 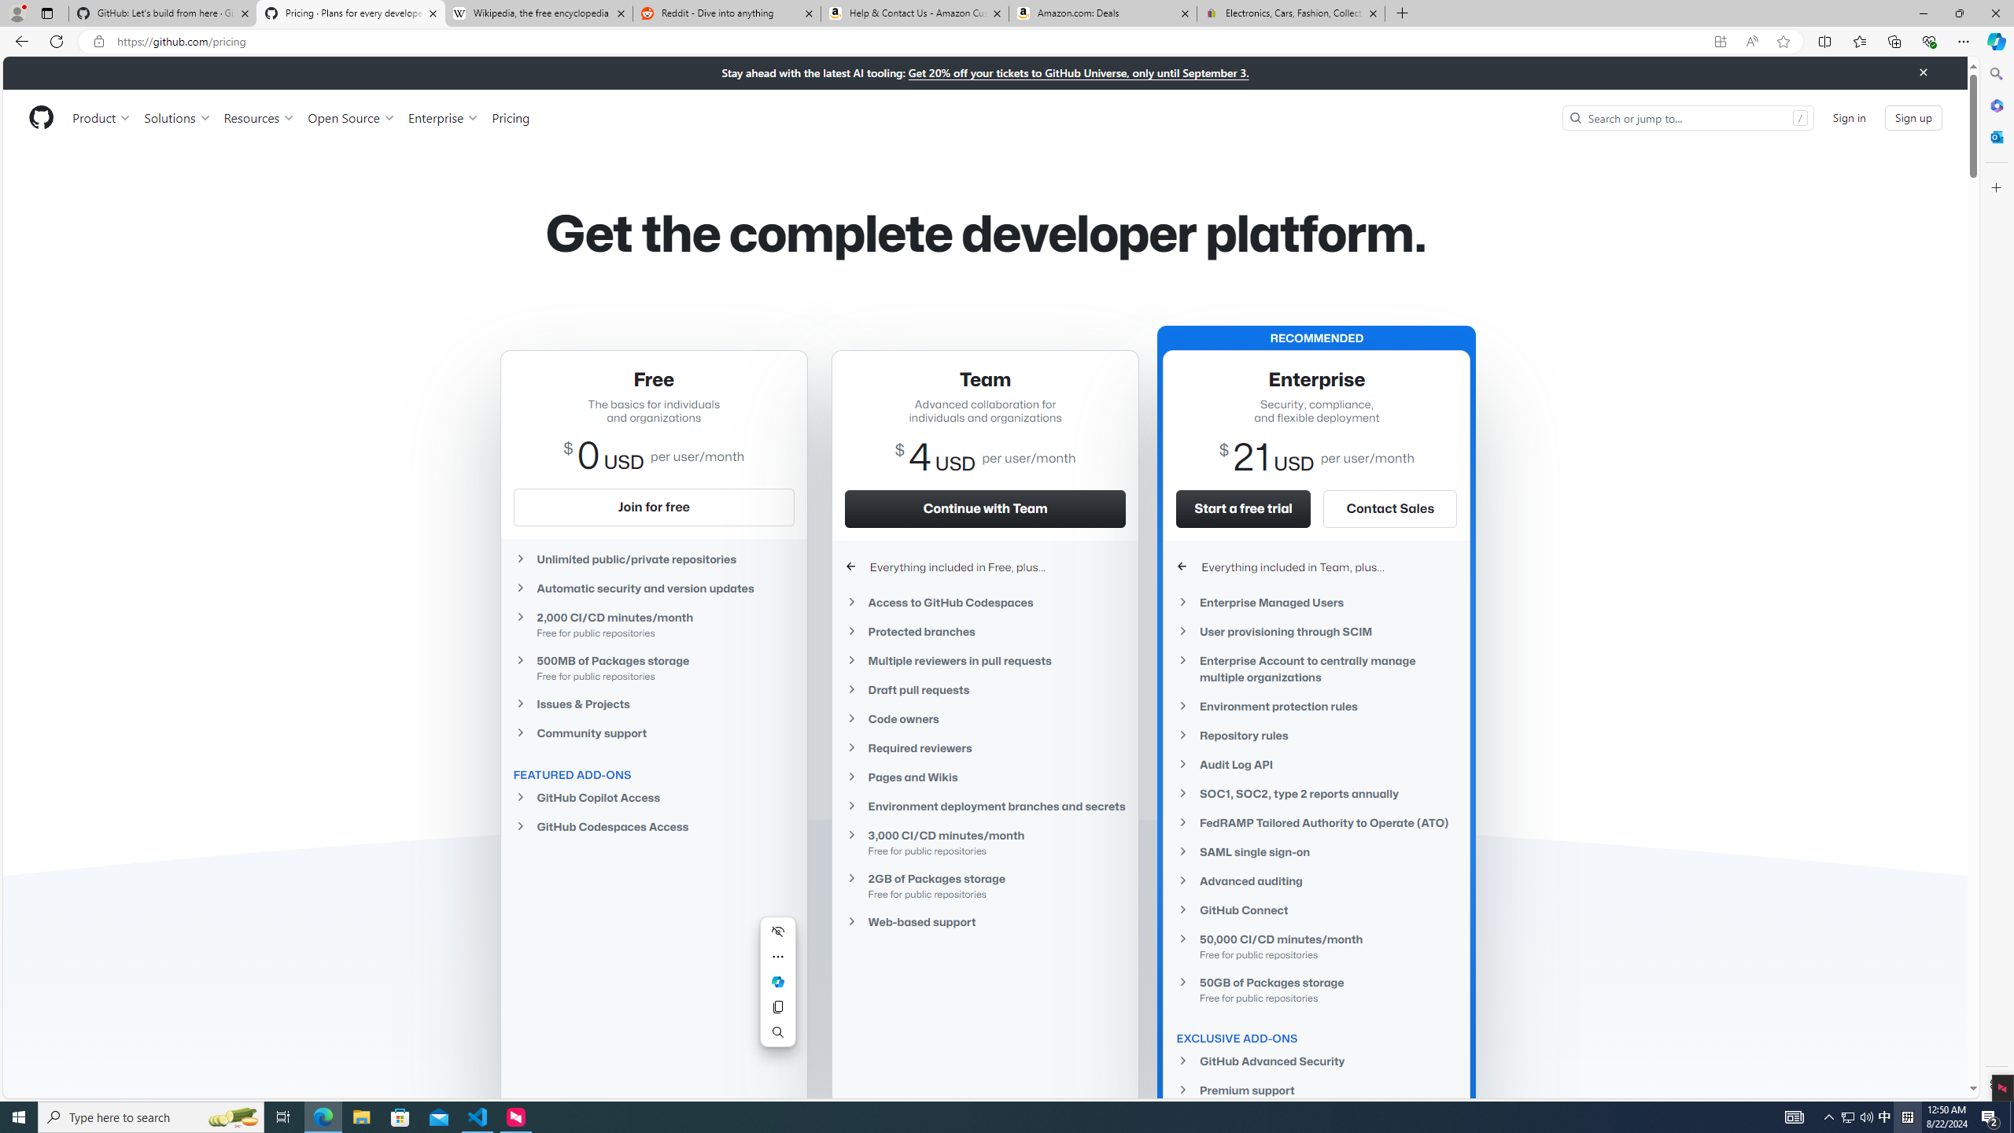 I want to click on Copy, so click(x=778, y=1007).